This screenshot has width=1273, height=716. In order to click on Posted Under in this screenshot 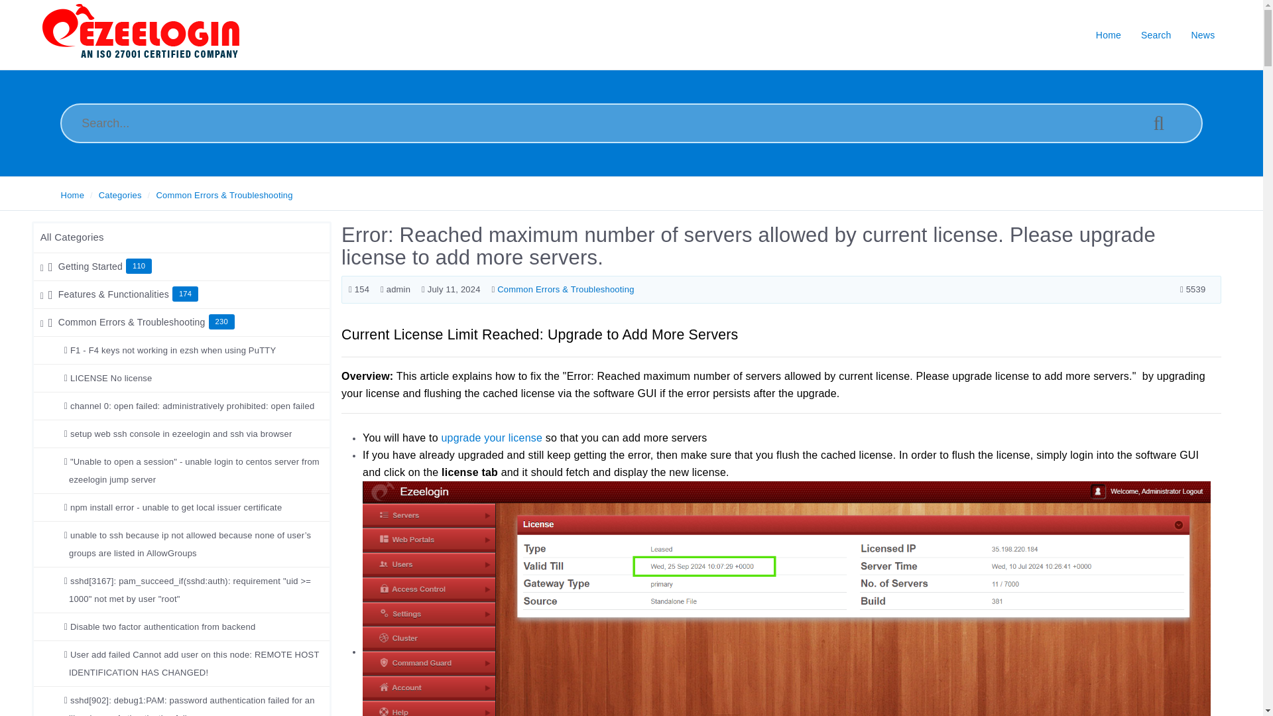, I will do `click(562, 289)`.